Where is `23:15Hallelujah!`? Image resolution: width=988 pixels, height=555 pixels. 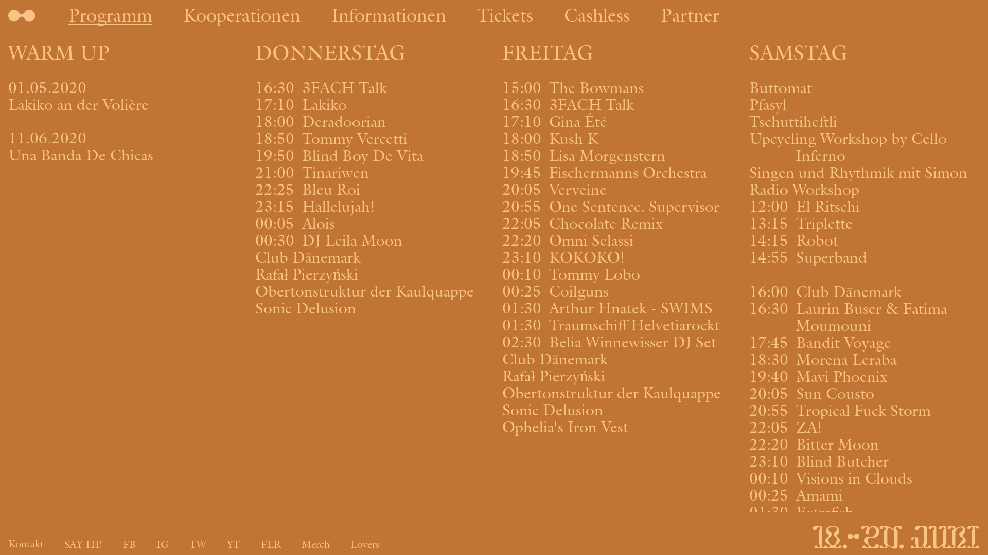 23:15Hallelujah! is located at coordinates (370, 206).